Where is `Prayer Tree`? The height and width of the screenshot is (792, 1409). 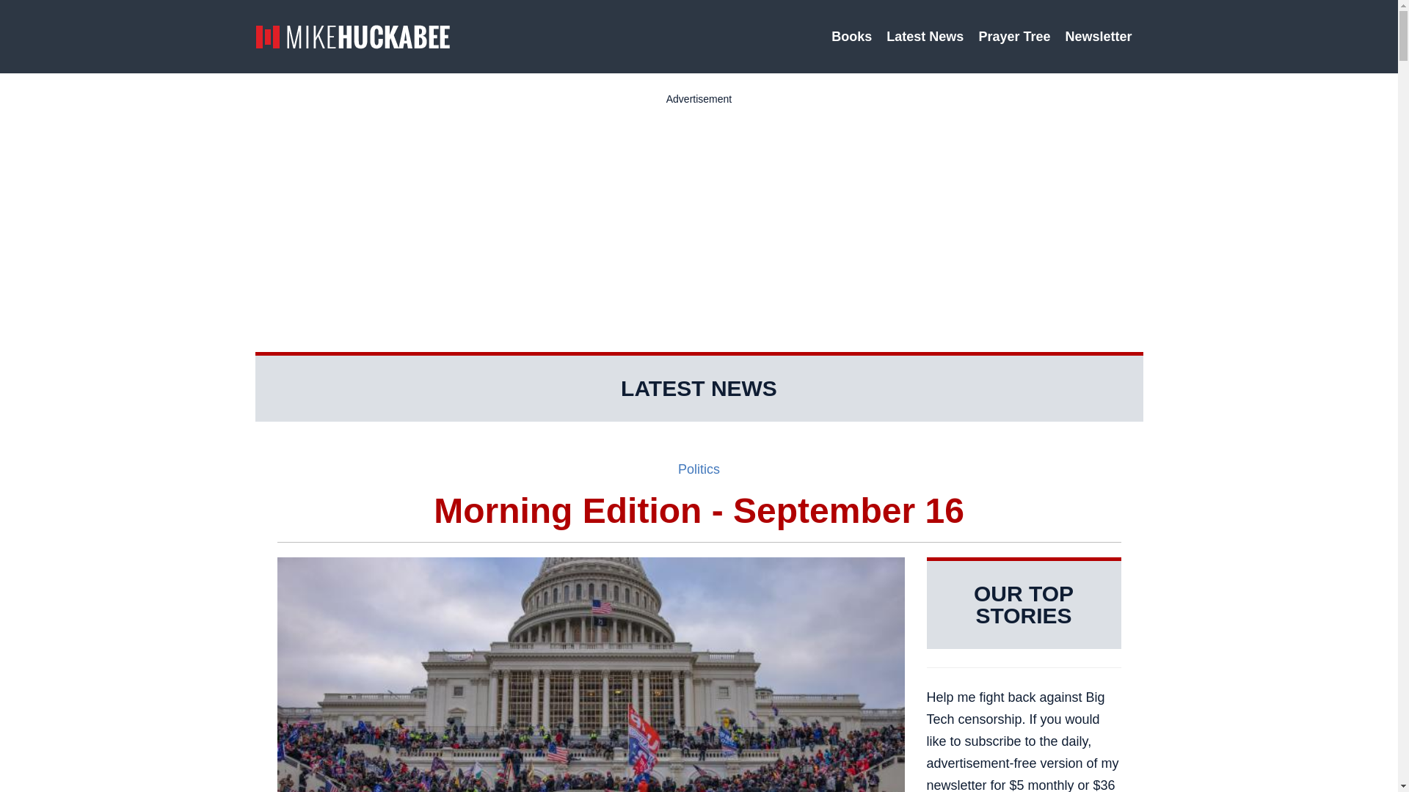
Prayer Tree is located at coordinates (1014, 37).